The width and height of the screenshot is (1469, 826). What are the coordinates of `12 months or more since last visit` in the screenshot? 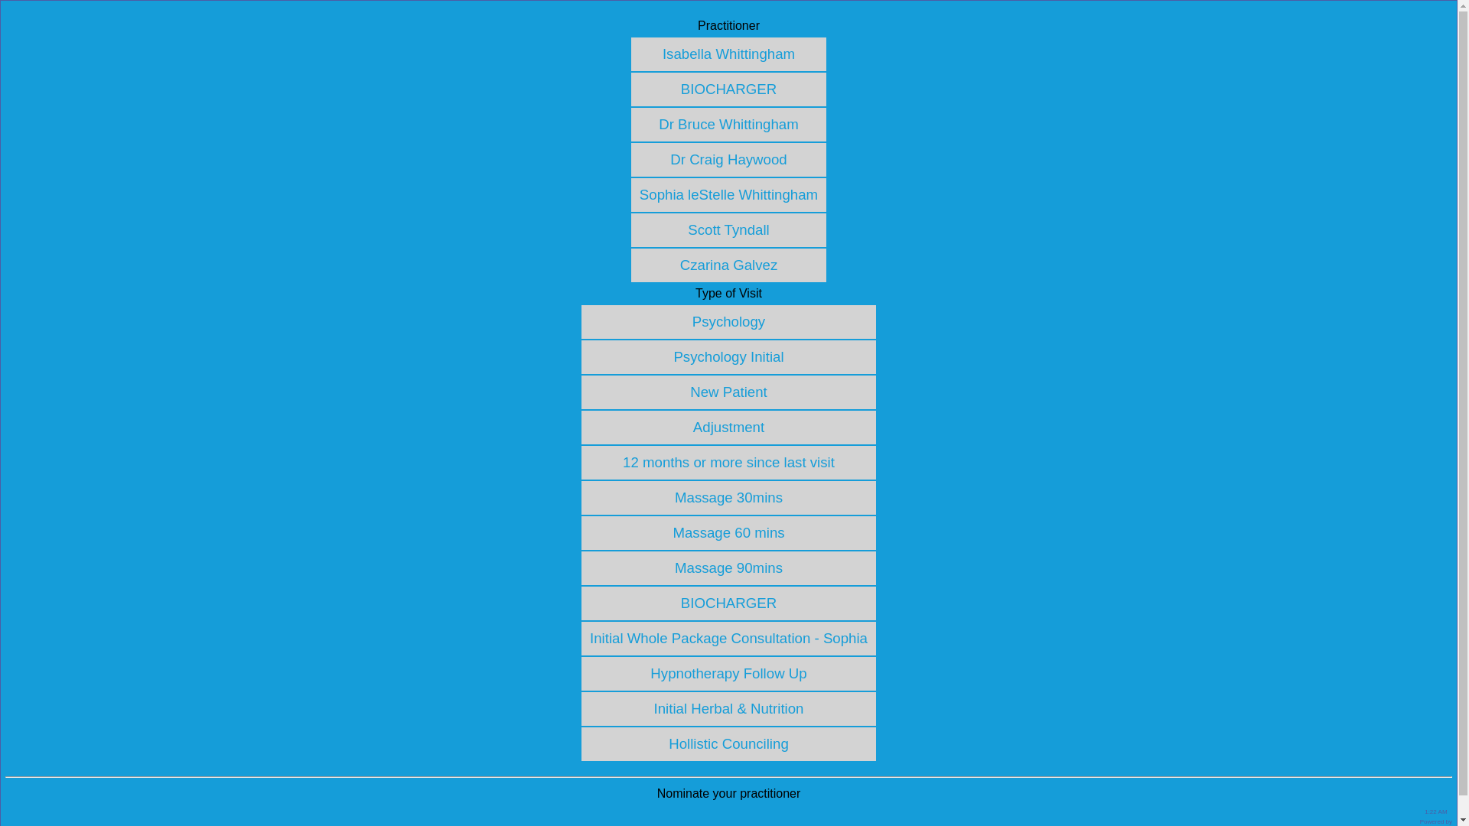 It's located at (728, 462).